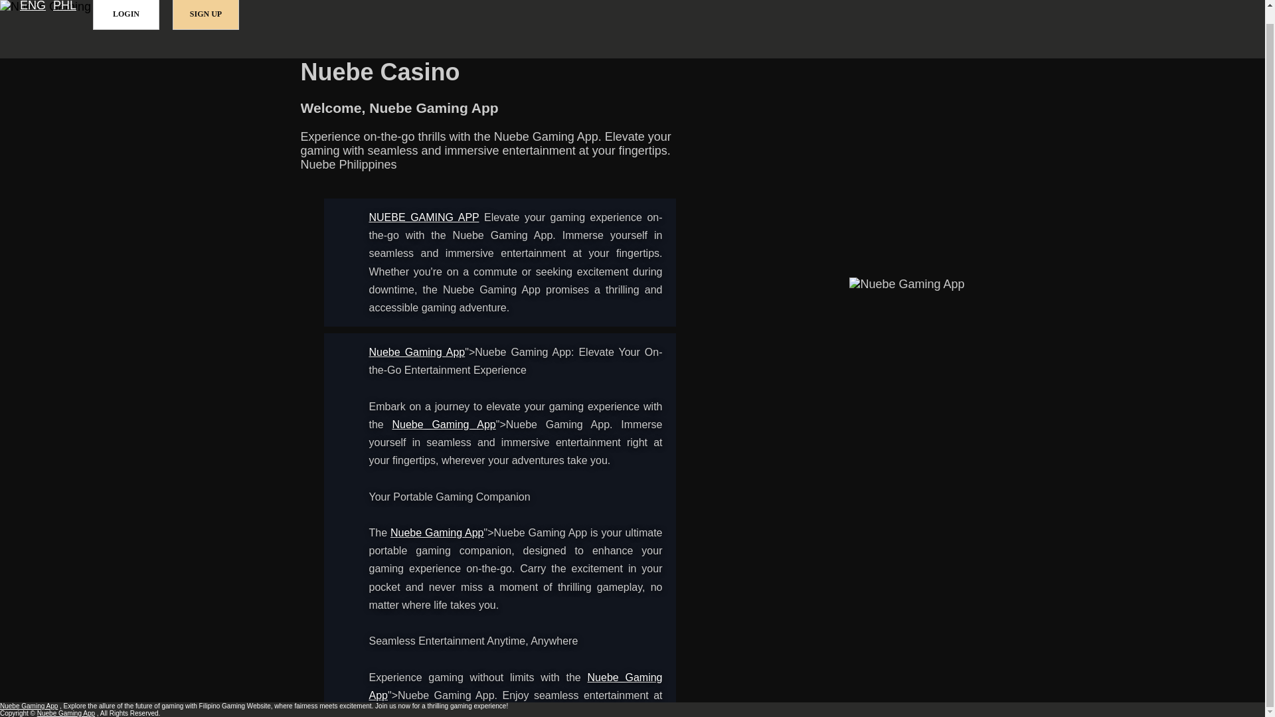 Image resolution: width=1275 pixels, height=717 pixels. I want to click on Nuebe Gaming App, so click(437, 532).